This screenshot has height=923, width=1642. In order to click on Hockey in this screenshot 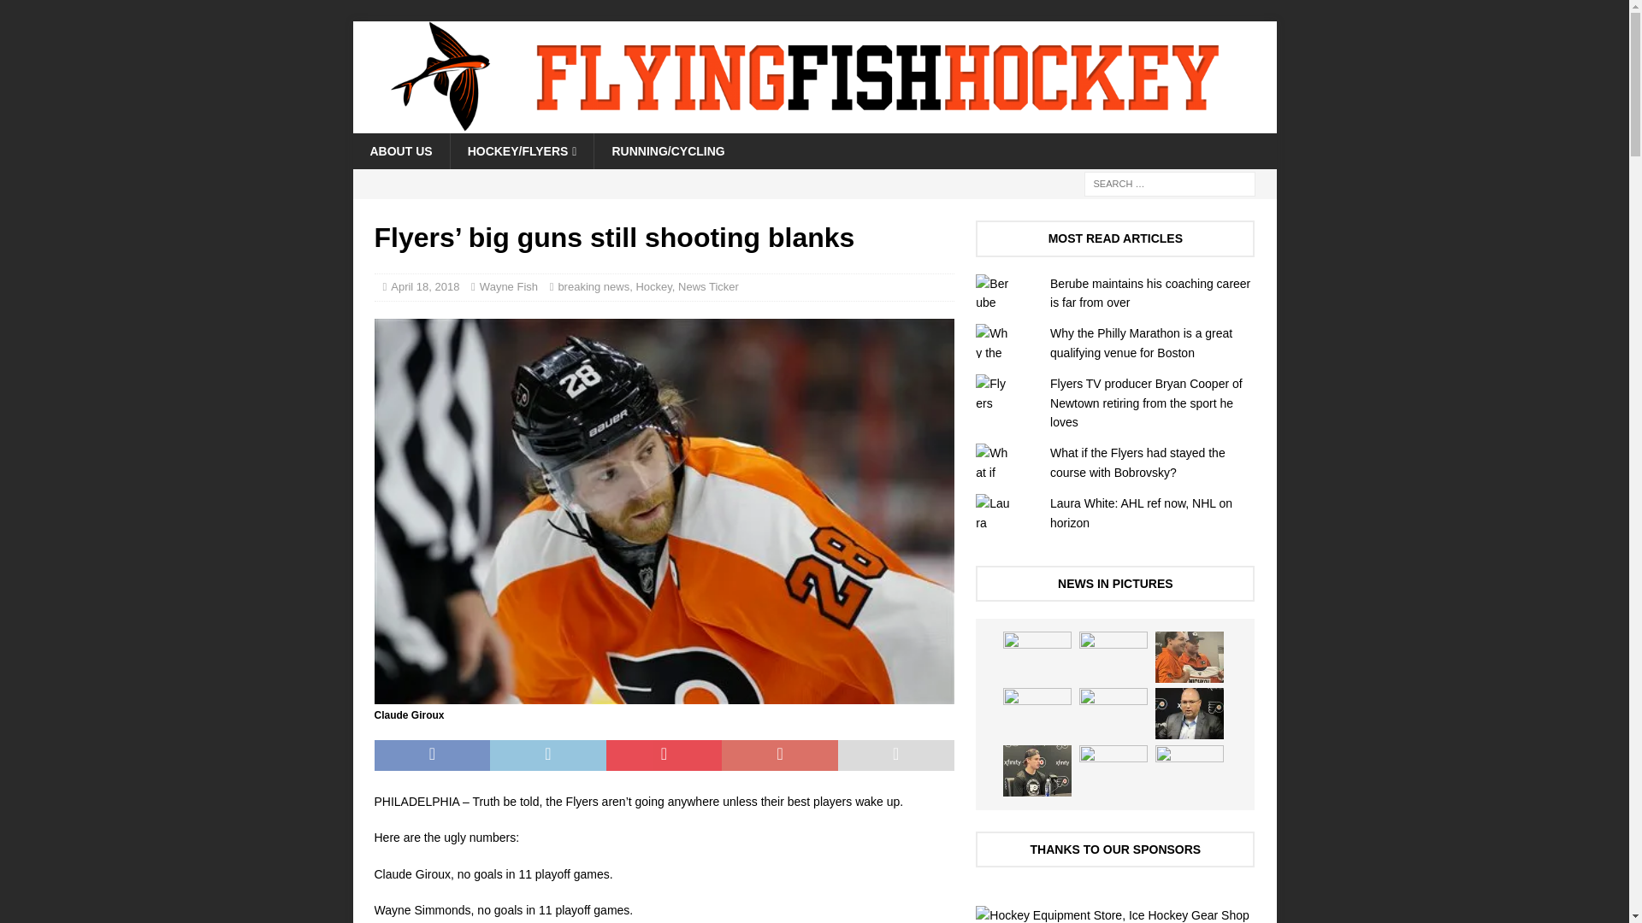, I will do `click(653, 287)`.